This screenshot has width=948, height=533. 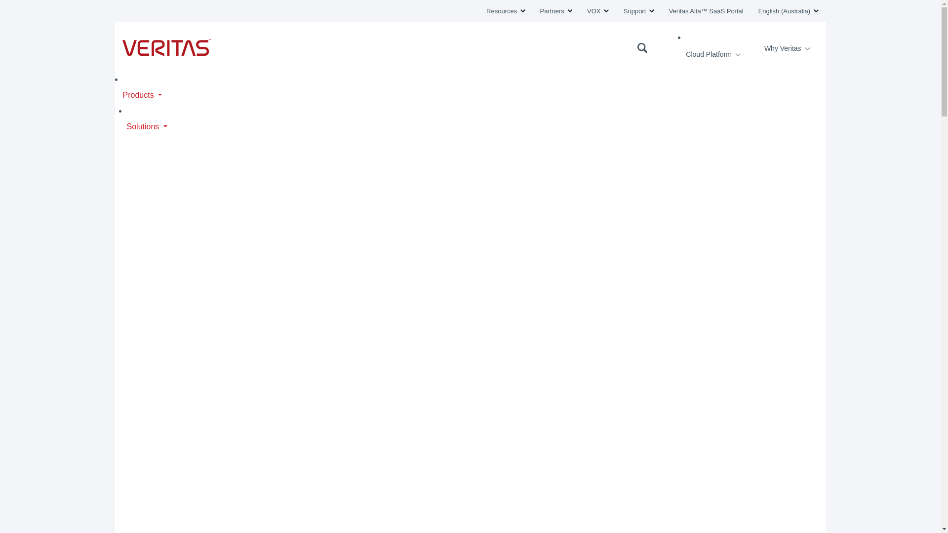 I want to click on Partners, so click(x=556, y=11).